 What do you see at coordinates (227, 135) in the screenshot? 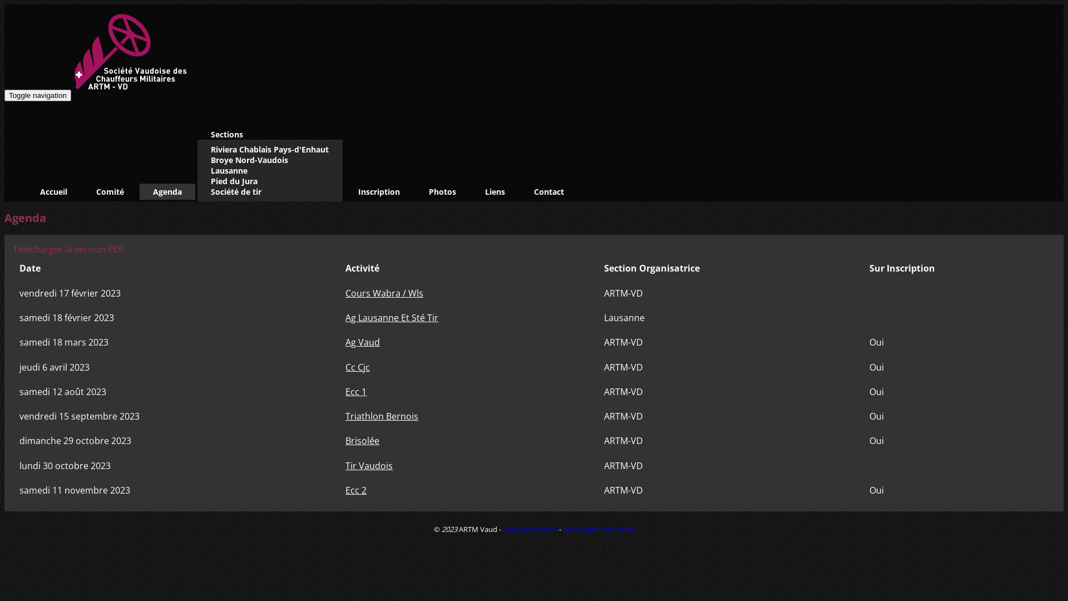
I see `Sections` at bounding box center [227, 135].